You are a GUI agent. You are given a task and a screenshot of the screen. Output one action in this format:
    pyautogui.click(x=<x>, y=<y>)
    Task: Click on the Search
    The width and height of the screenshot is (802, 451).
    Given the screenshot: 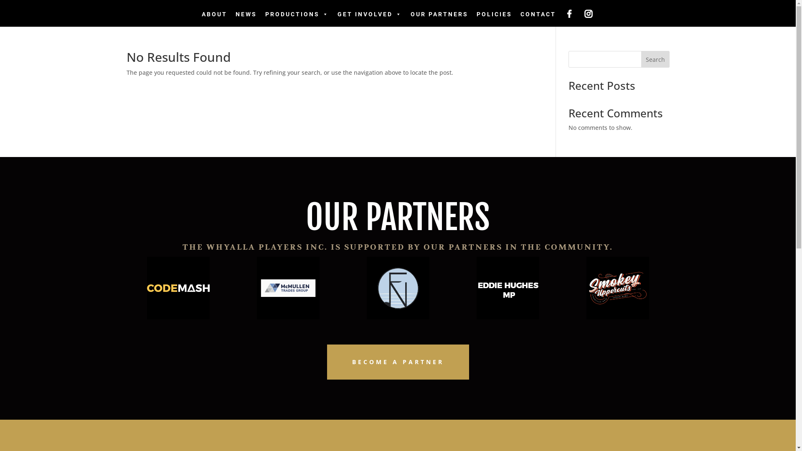 What is the action you would take?
    pyautogui.click(x=655, y=59)
    